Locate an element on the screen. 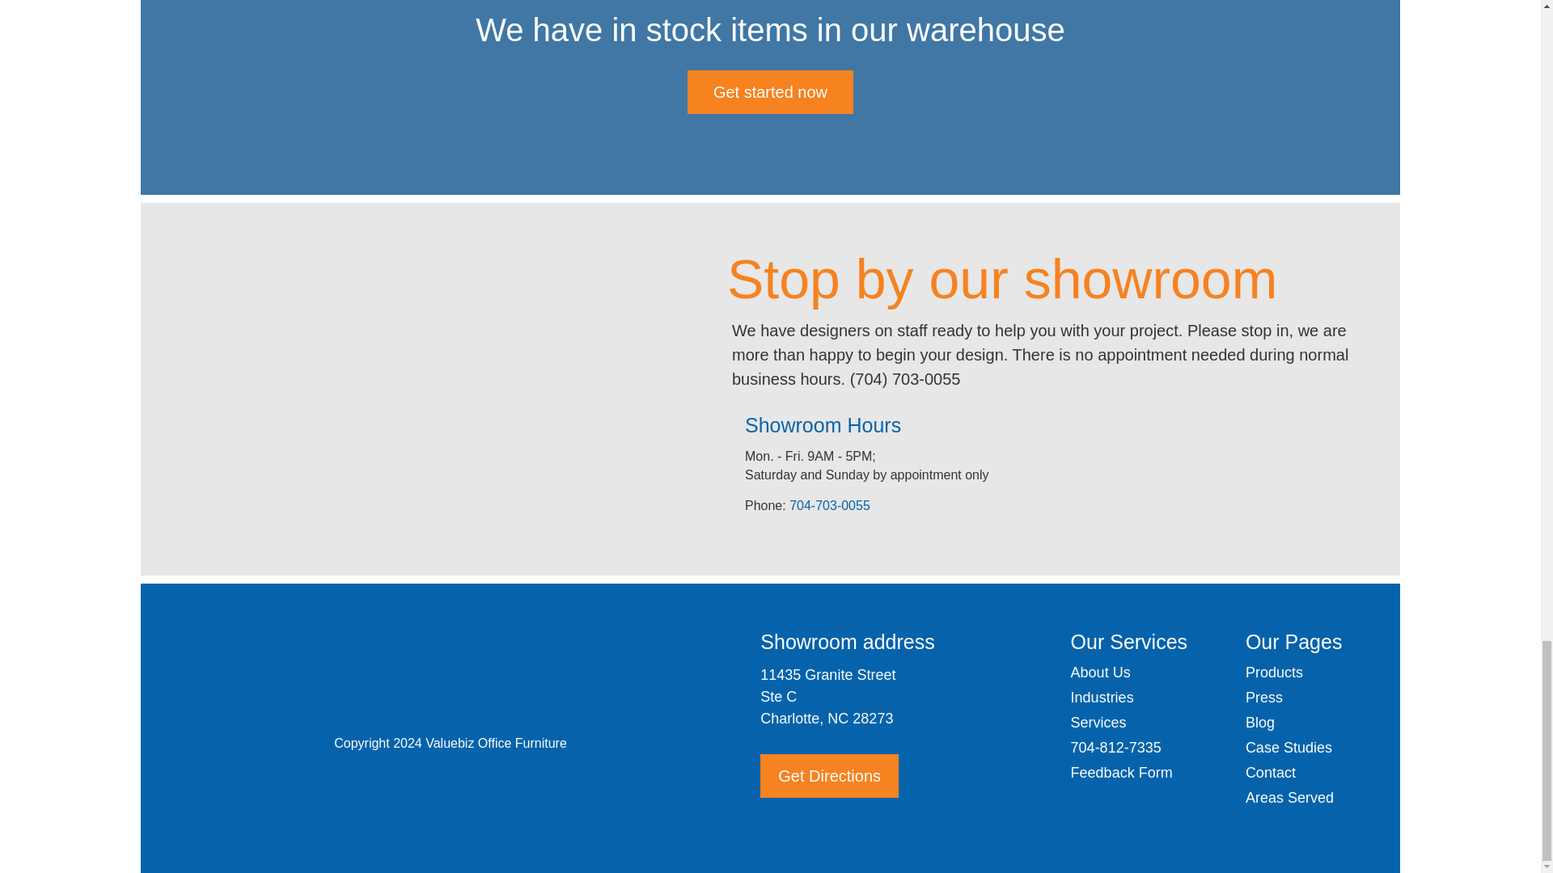 The width and height of the screenshot is (1553, 873). Blog is located at coordinates (1260, 723).